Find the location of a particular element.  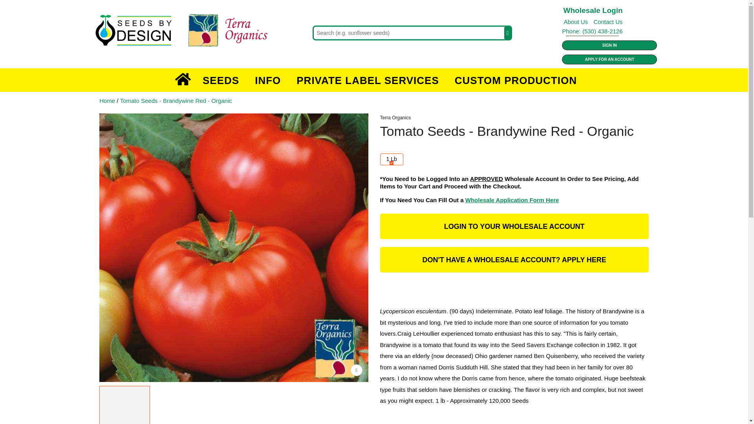

Seeds is located at coordinates (221, 80).